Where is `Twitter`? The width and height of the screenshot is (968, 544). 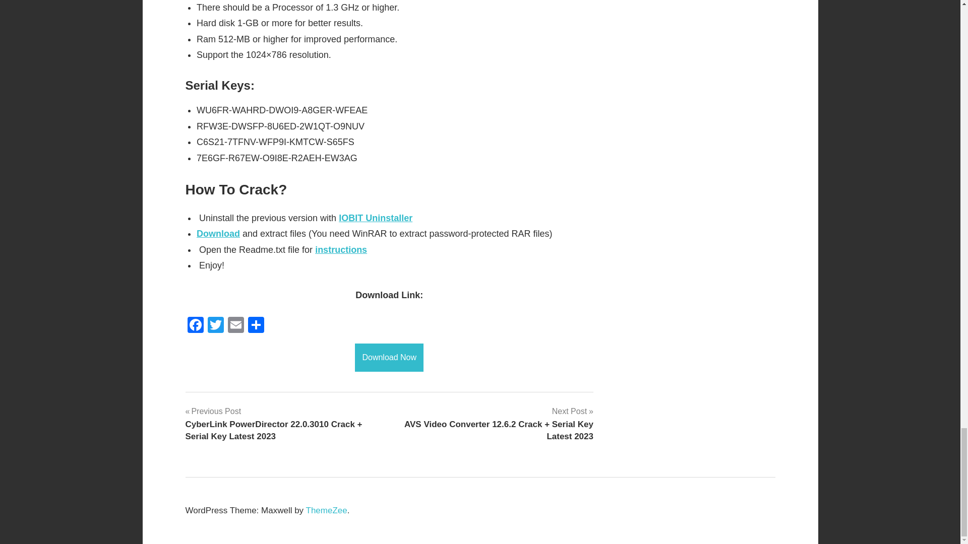 Twitter is located at coordinates (215, 326).